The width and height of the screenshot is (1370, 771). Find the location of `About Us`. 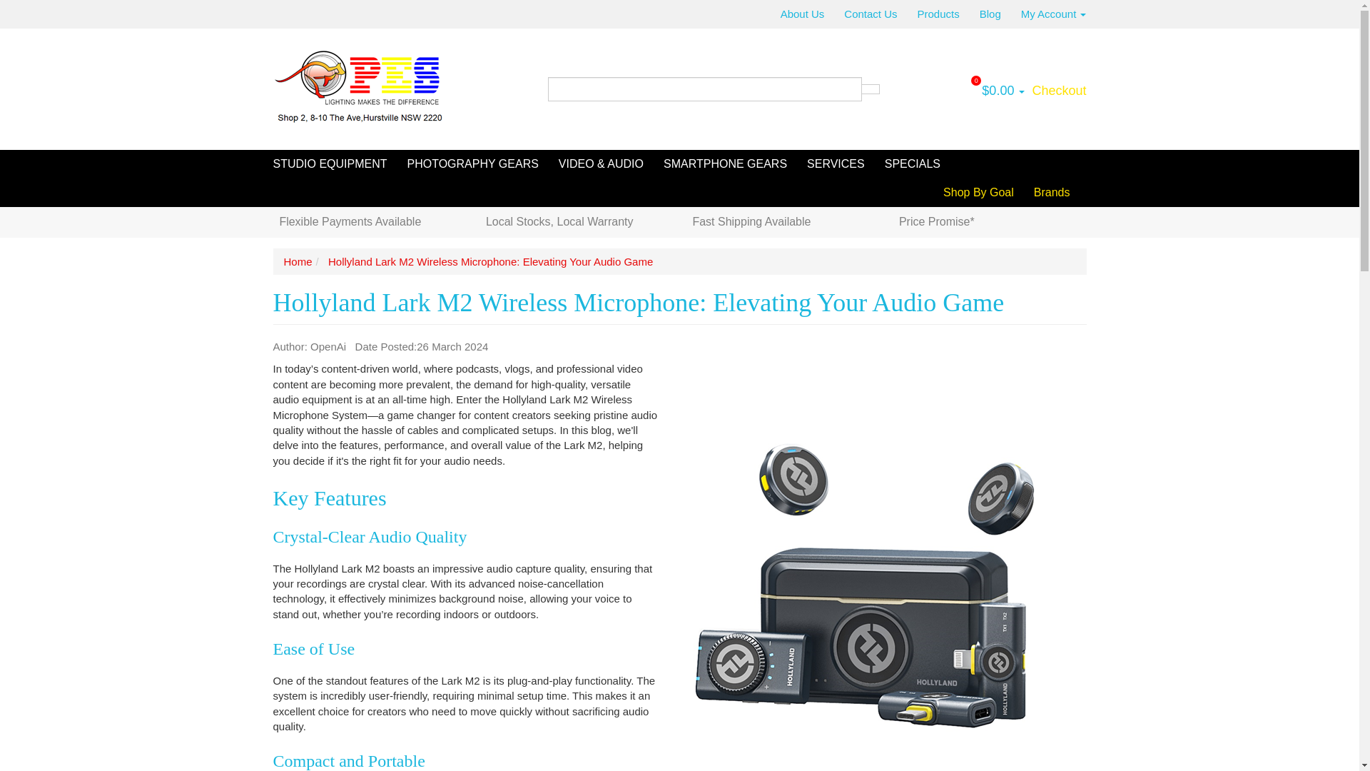

About Us is located at coordinates (808, 14).